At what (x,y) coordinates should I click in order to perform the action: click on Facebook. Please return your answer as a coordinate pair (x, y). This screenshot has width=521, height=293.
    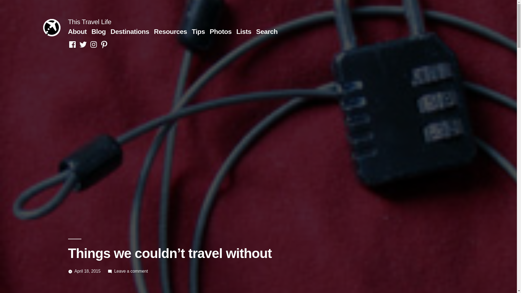
    Looking at the image, I should click on (72, 44).